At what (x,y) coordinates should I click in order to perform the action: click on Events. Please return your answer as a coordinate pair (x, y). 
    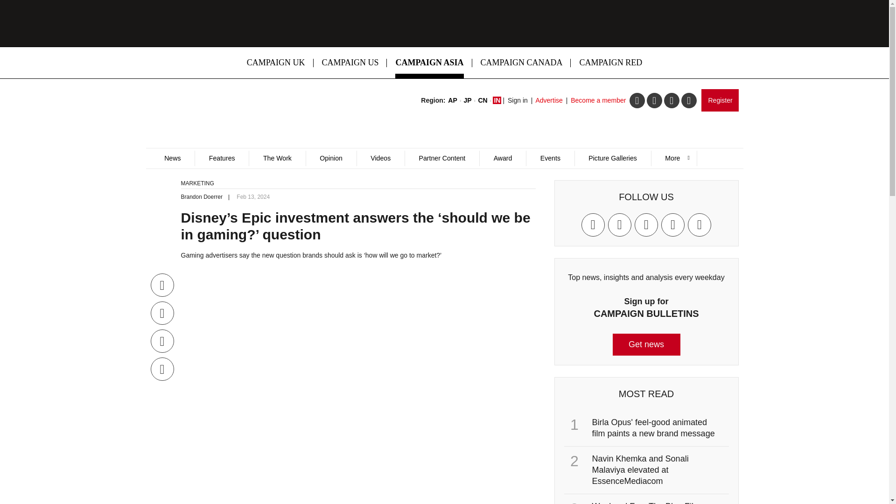
    Looking at the image, I should click on (550, 158).